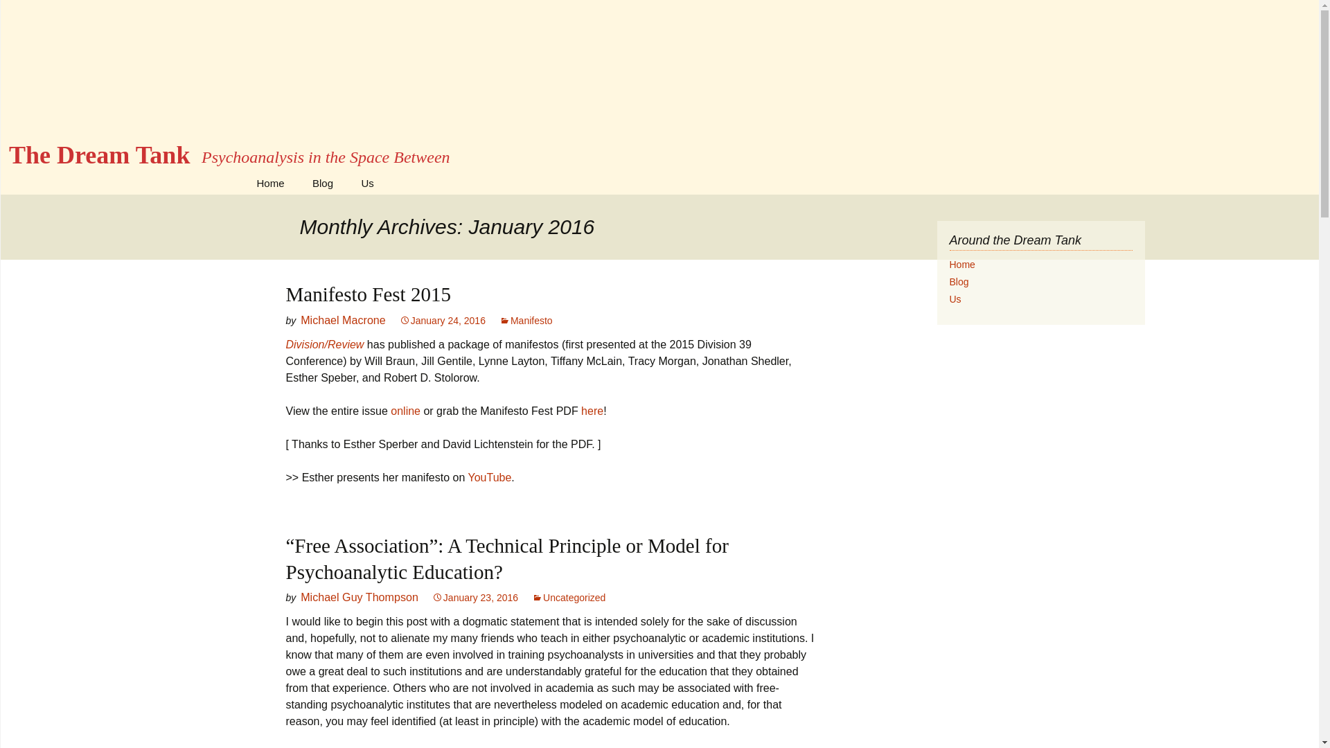  Describe the element at coordinates (961, 264) in the screenshot. I see `Manifesto` at that location.